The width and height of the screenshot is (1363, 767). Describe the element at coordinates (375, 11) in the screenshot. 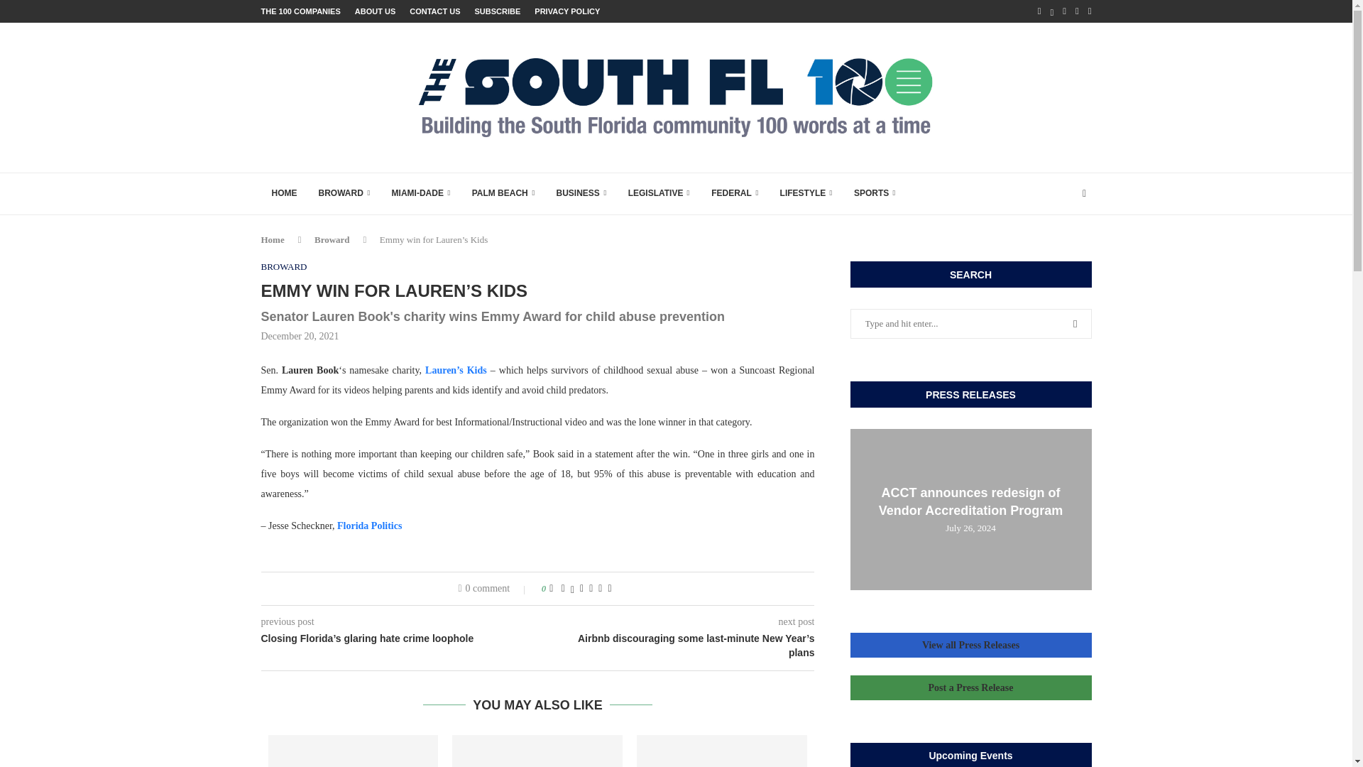

I see `ABOUT US` at that location.